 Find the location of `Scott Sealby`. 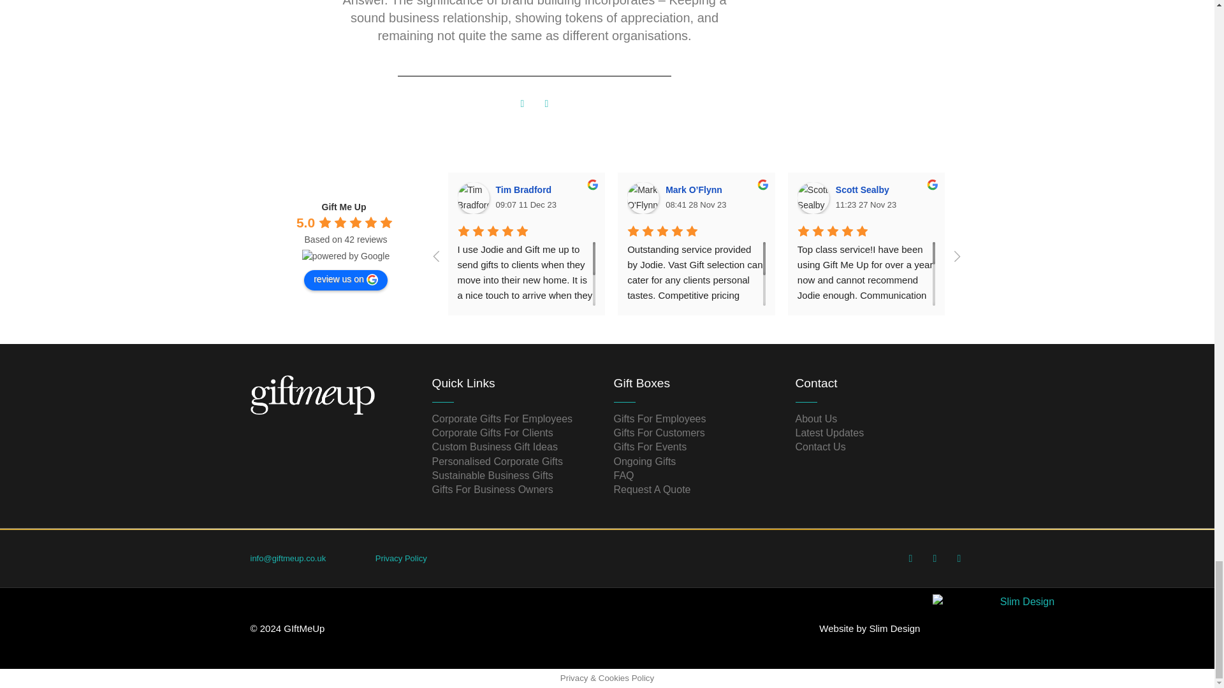

Scott Sealby is located at coordinates (813, 197).